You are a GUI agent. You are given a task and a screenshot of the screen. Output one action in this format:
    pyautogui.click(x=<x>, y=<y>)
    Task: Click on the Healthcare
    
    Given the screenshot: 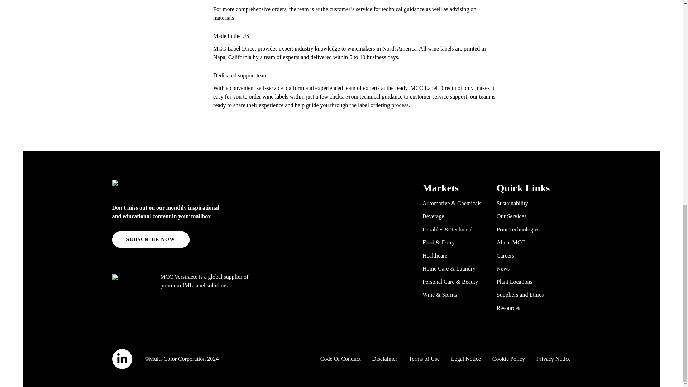 What is the action you would take?
    pyautogui.click(x=435, y=255)
    